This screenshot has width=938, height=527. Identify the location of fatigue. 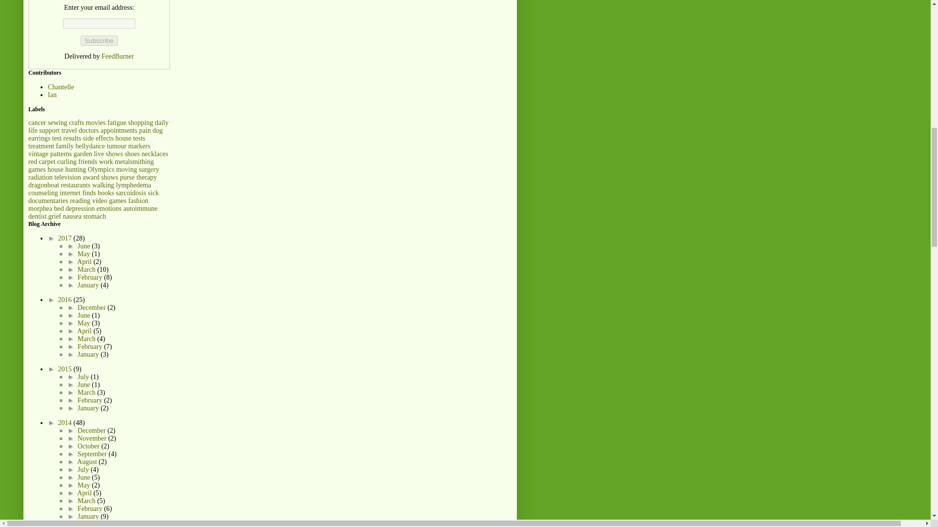
(117, 123).